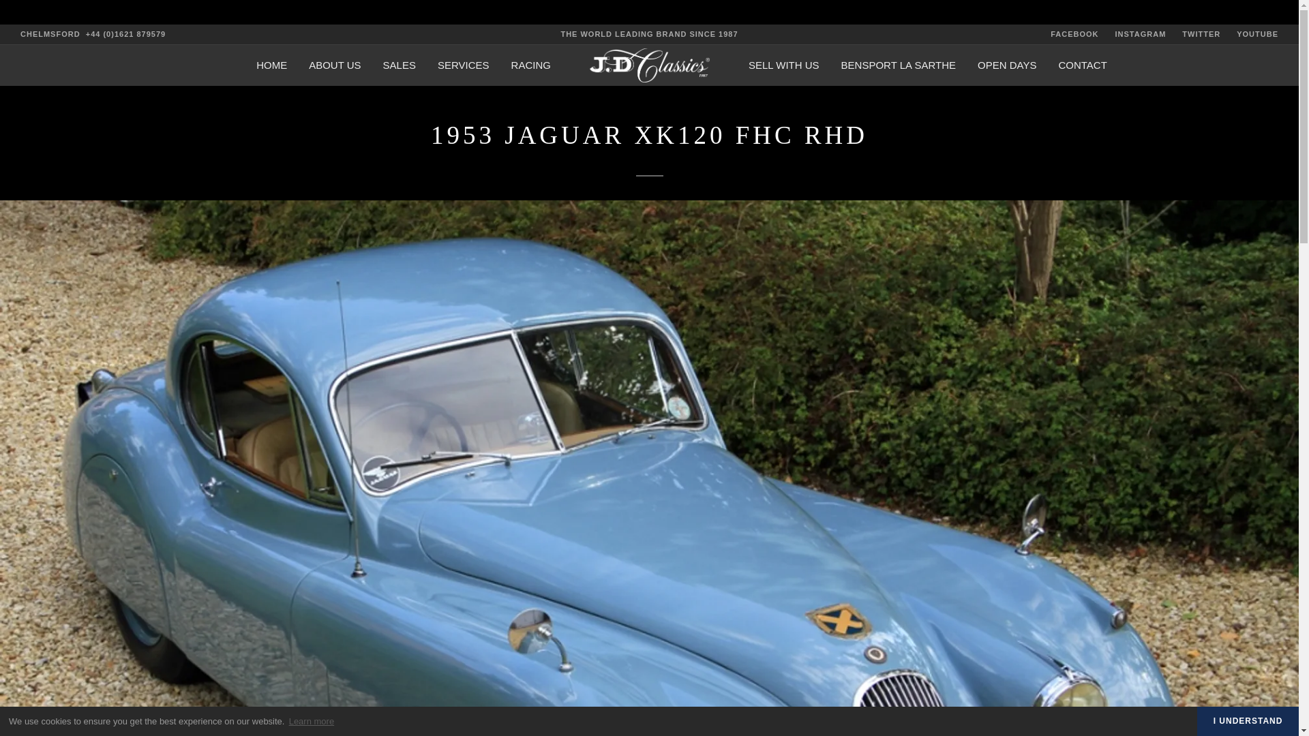  I want to click on TWITTER, so click(1201, 34).